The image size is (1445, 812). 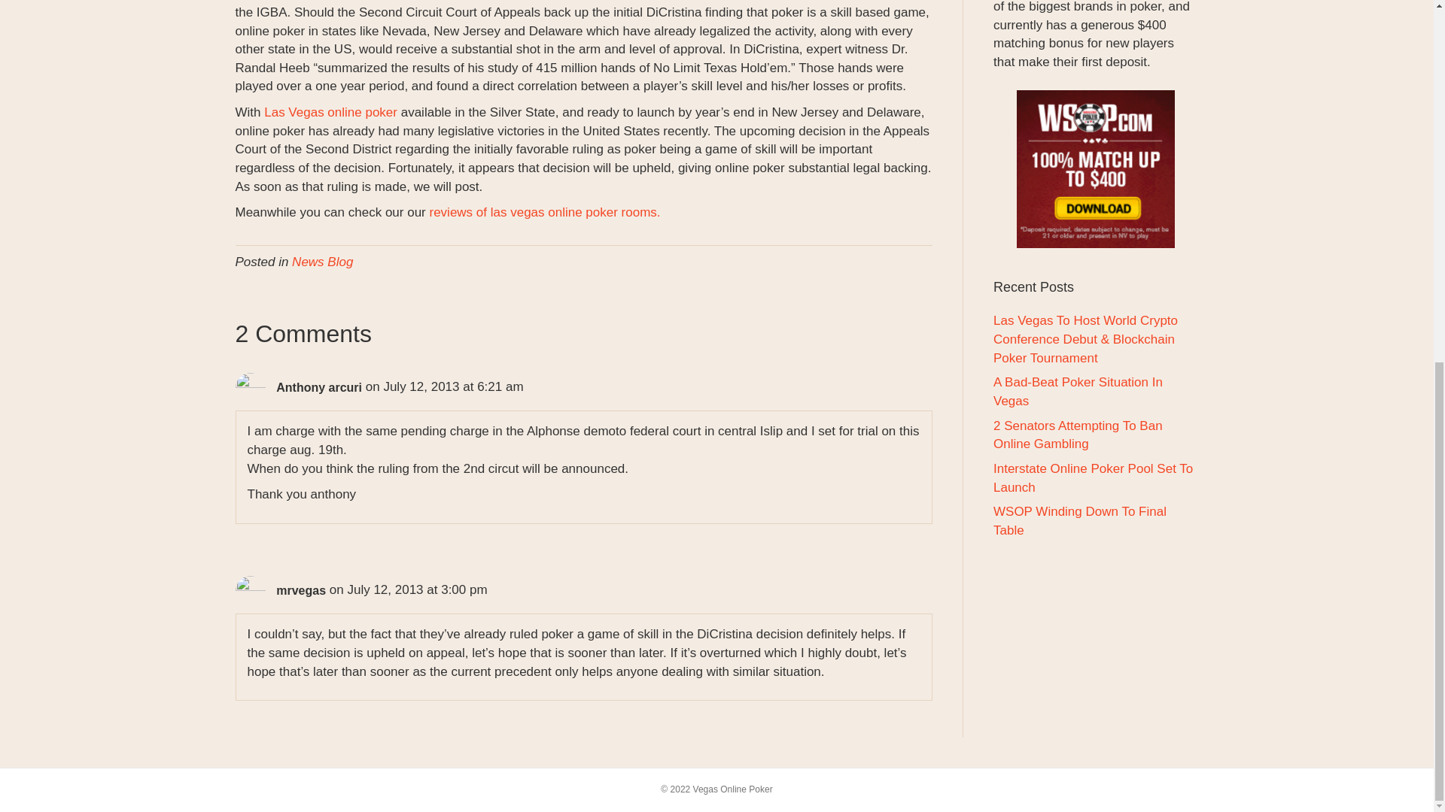 I want to click on reviews of las vegas online poker rooms., so click(x=545, y=212).